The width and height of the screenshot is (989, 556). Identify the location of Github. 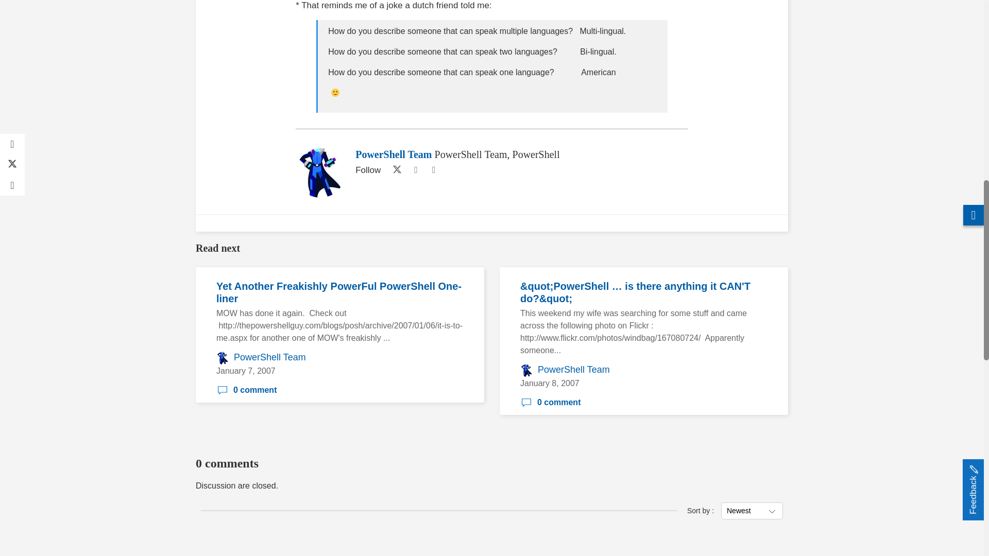
(415, 170).